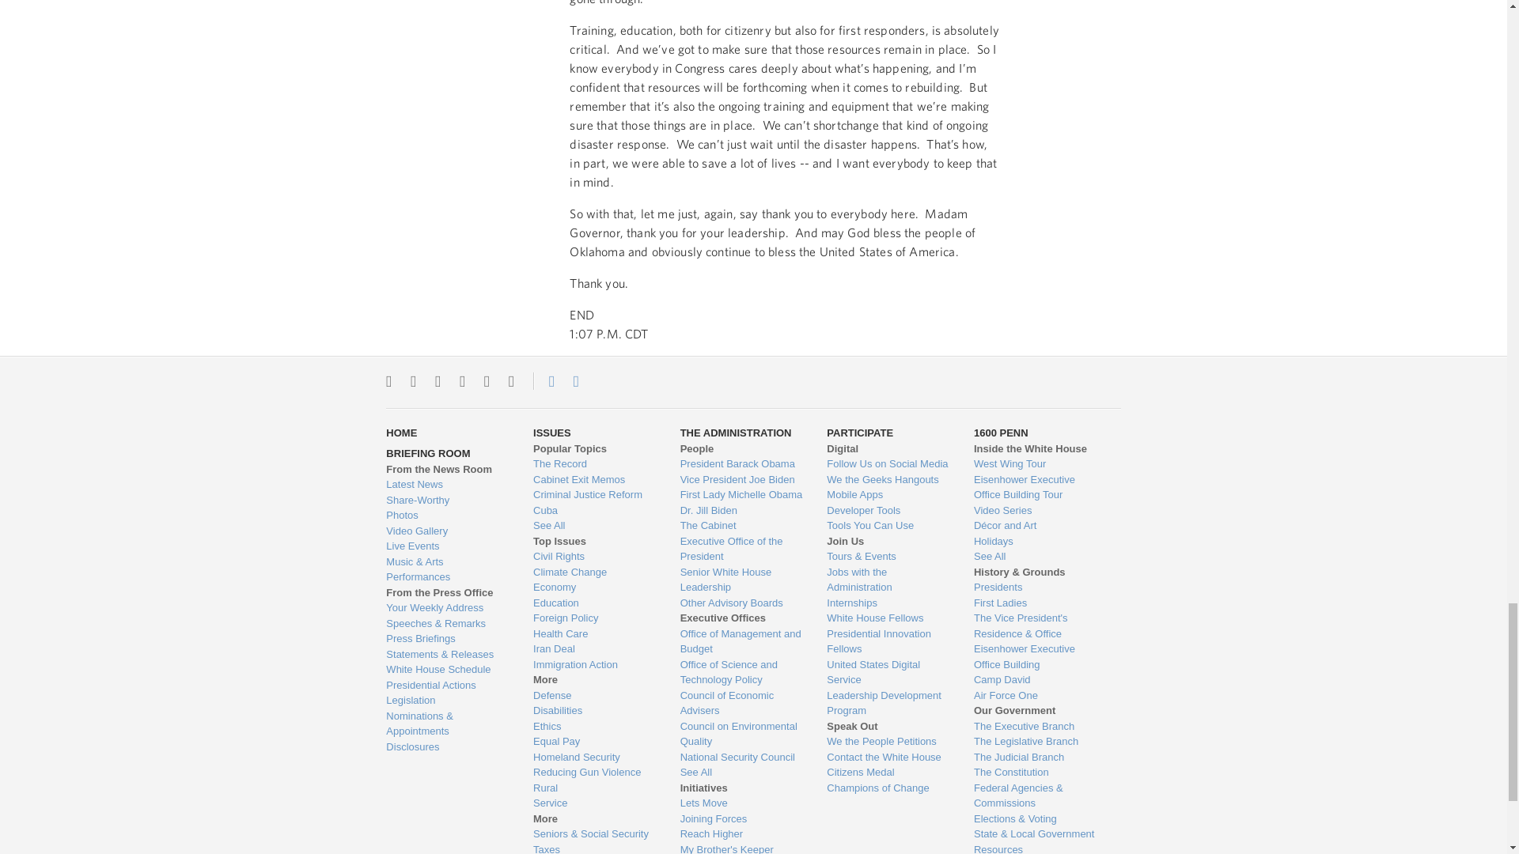  What do you see at coordinates (447, 500) in the screenshot?
I see `Check out the most popular infographics and videos` at bounding box center [447, 500].